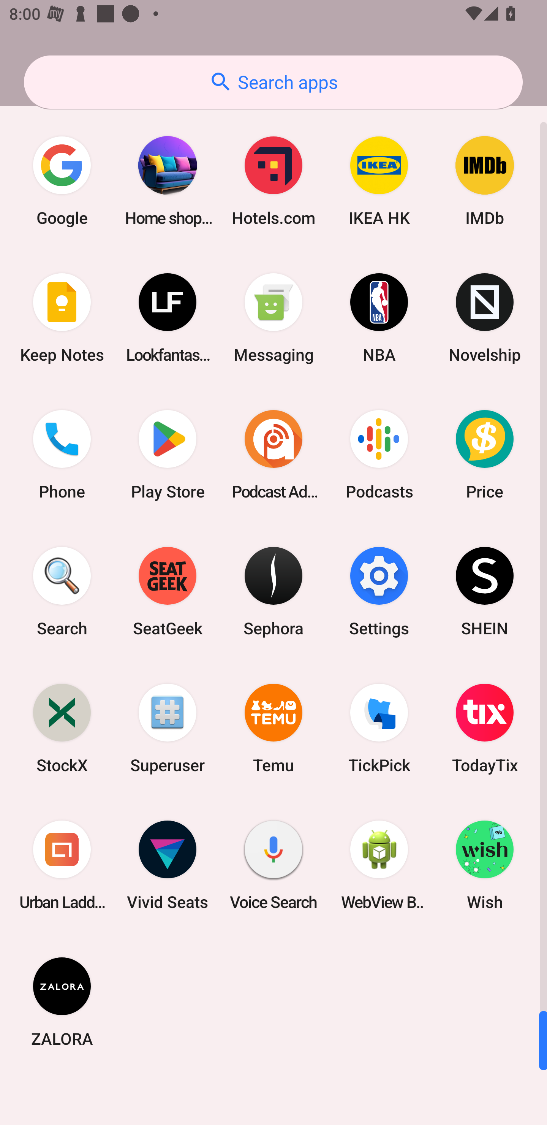 This screenshot has width=547, height=1125. Describe the element at coordinates (62, 865) in the screenshot. I see `Urban Ladder` at that location.